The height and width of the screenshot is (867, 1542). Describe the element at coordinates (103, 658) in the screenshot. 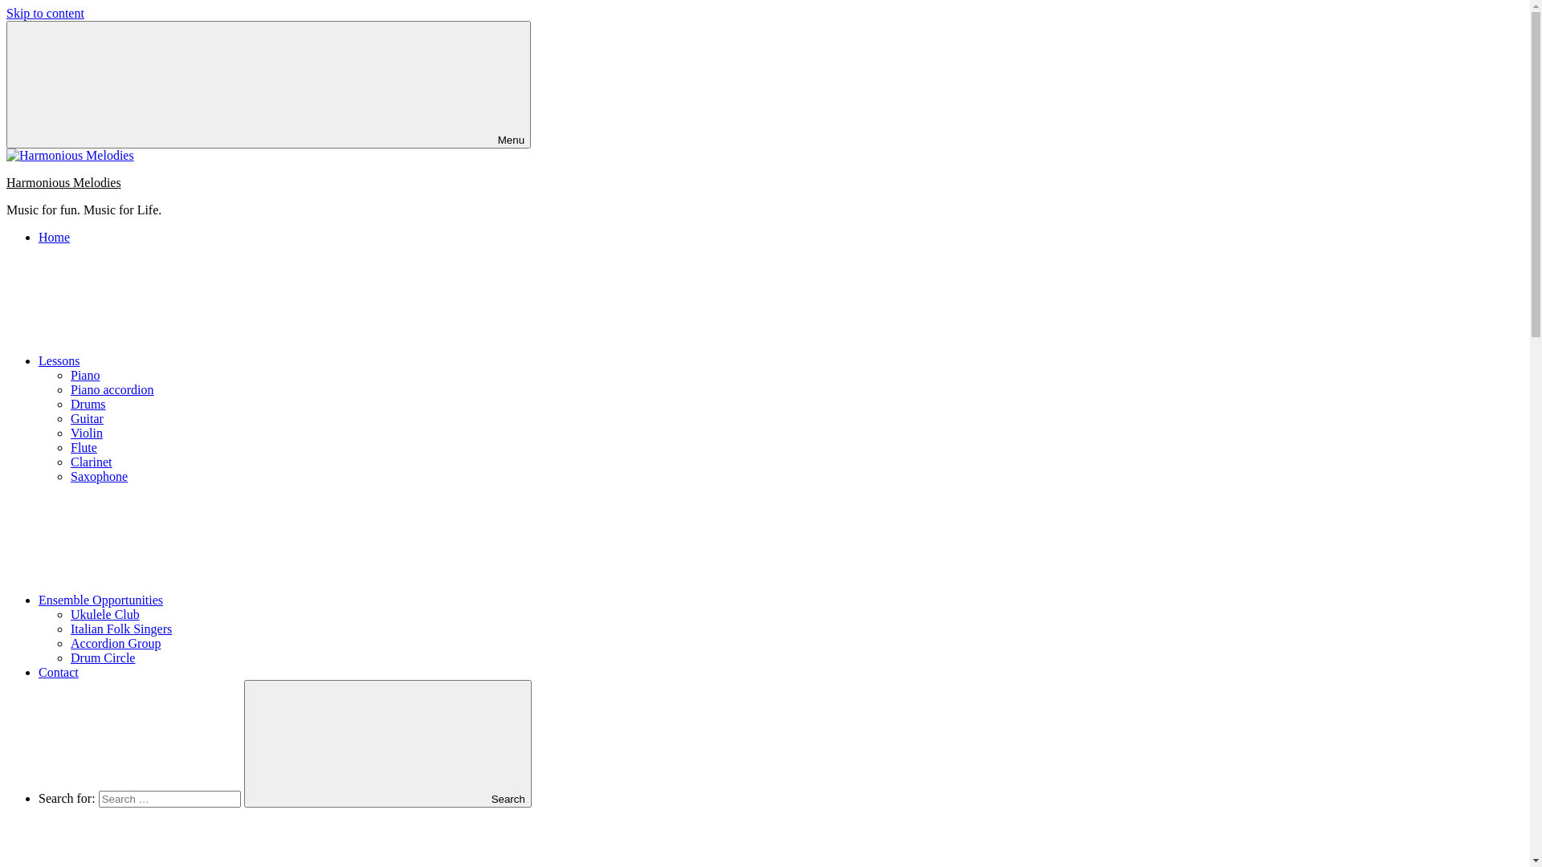

I see `Drum Circle` at that location.